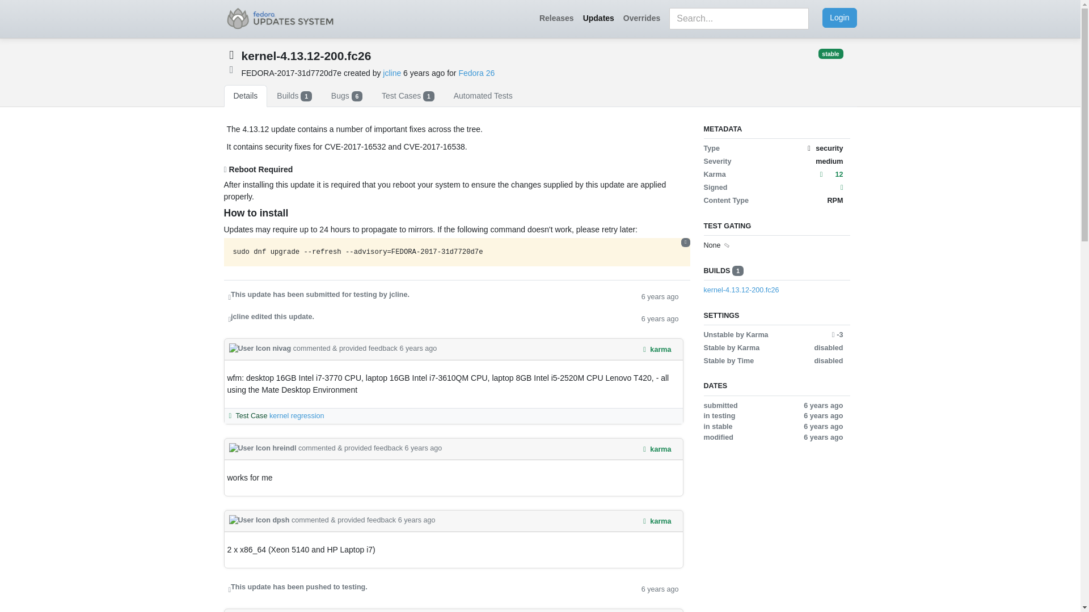  Describe the element at coordinates (263, 448) in the screenshot. I see `hreindl` at that location.